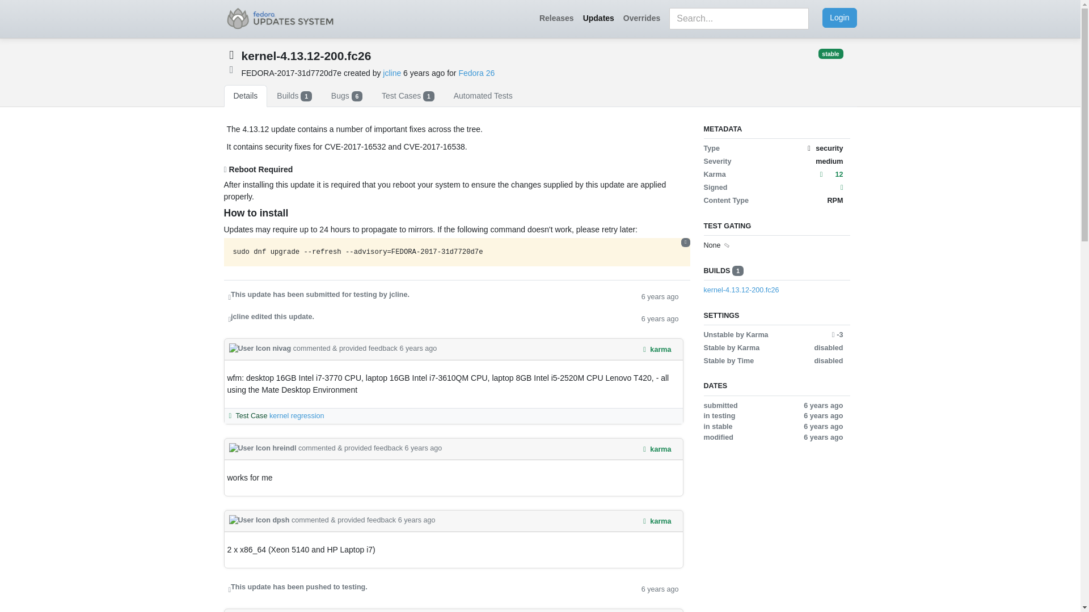  Describe the element at coordinates (263, 448) in the screenshot. I see `hreindl` at that location.